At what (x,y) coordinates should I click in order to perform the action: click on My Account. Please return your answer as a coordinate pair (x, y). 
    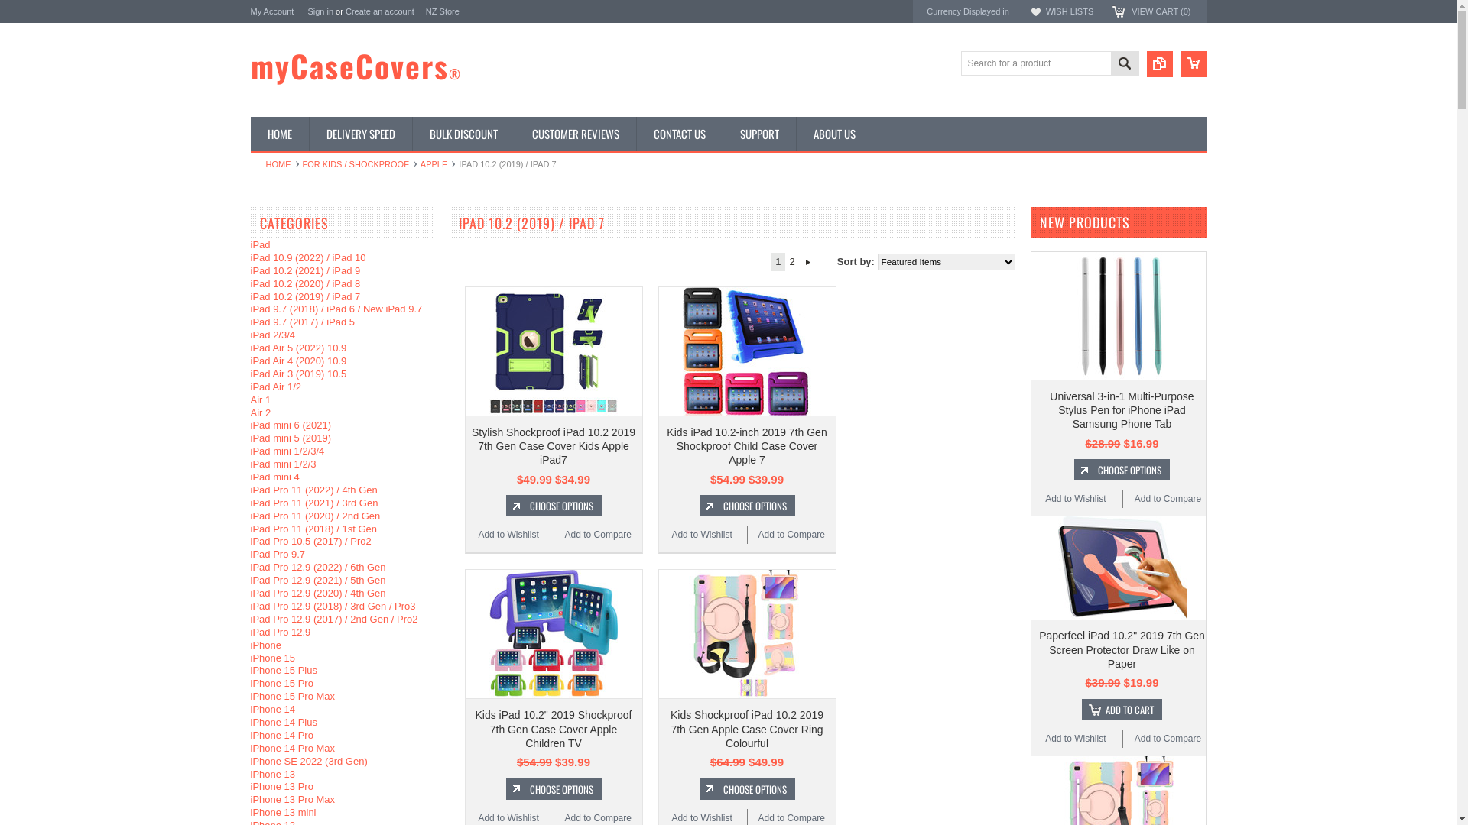
    Looking at the image, I should click on (272, 11).